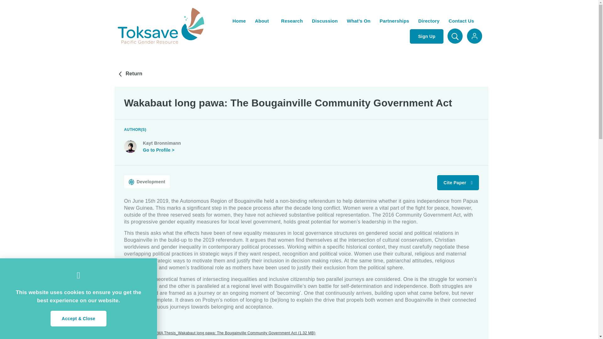 The height and width of the screenshot is (339, 603). Describe the element at coordinates (263, 21) in the screenshot. I see `About` at that location.